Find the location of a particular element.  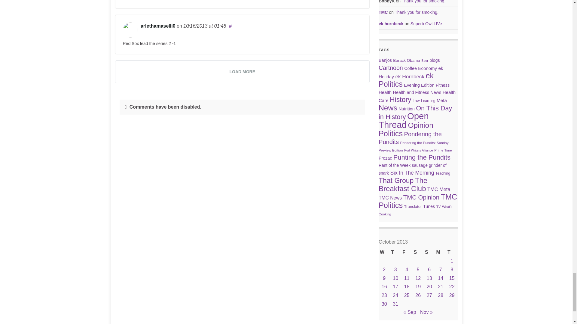

Thursday is located at coordinates (395, 253).